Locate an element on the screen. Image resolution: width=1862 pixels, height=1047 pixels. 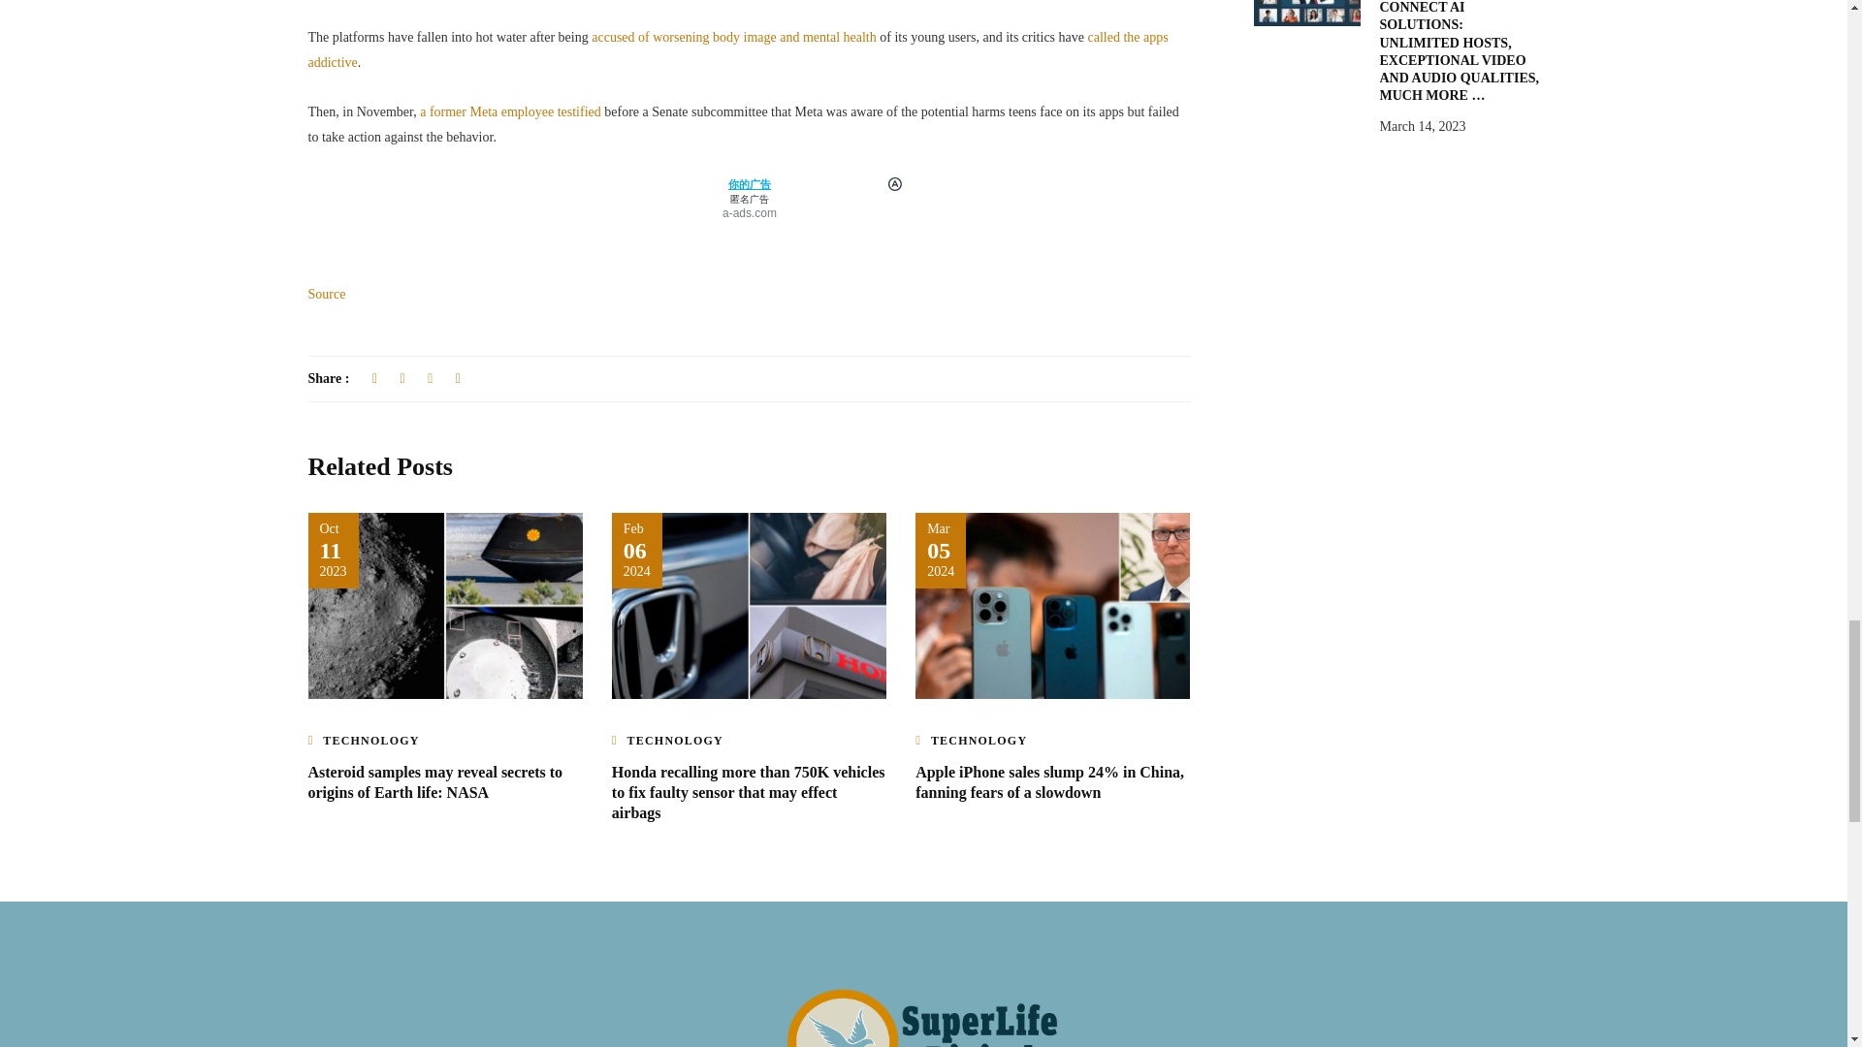
a former Meta employee testified is located at coordinates (512, 112).